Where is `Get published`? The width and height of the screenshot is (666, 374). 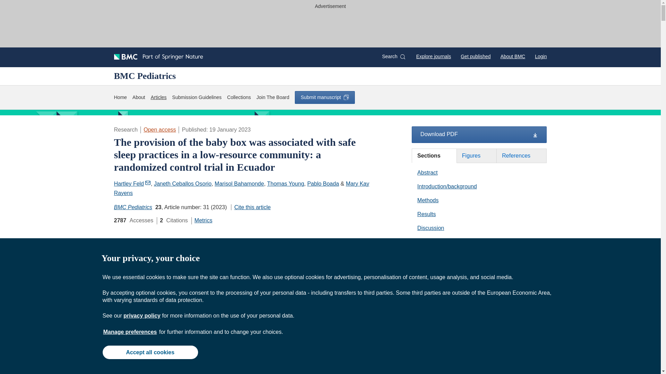 Get published is located at coordinates (475, 56).